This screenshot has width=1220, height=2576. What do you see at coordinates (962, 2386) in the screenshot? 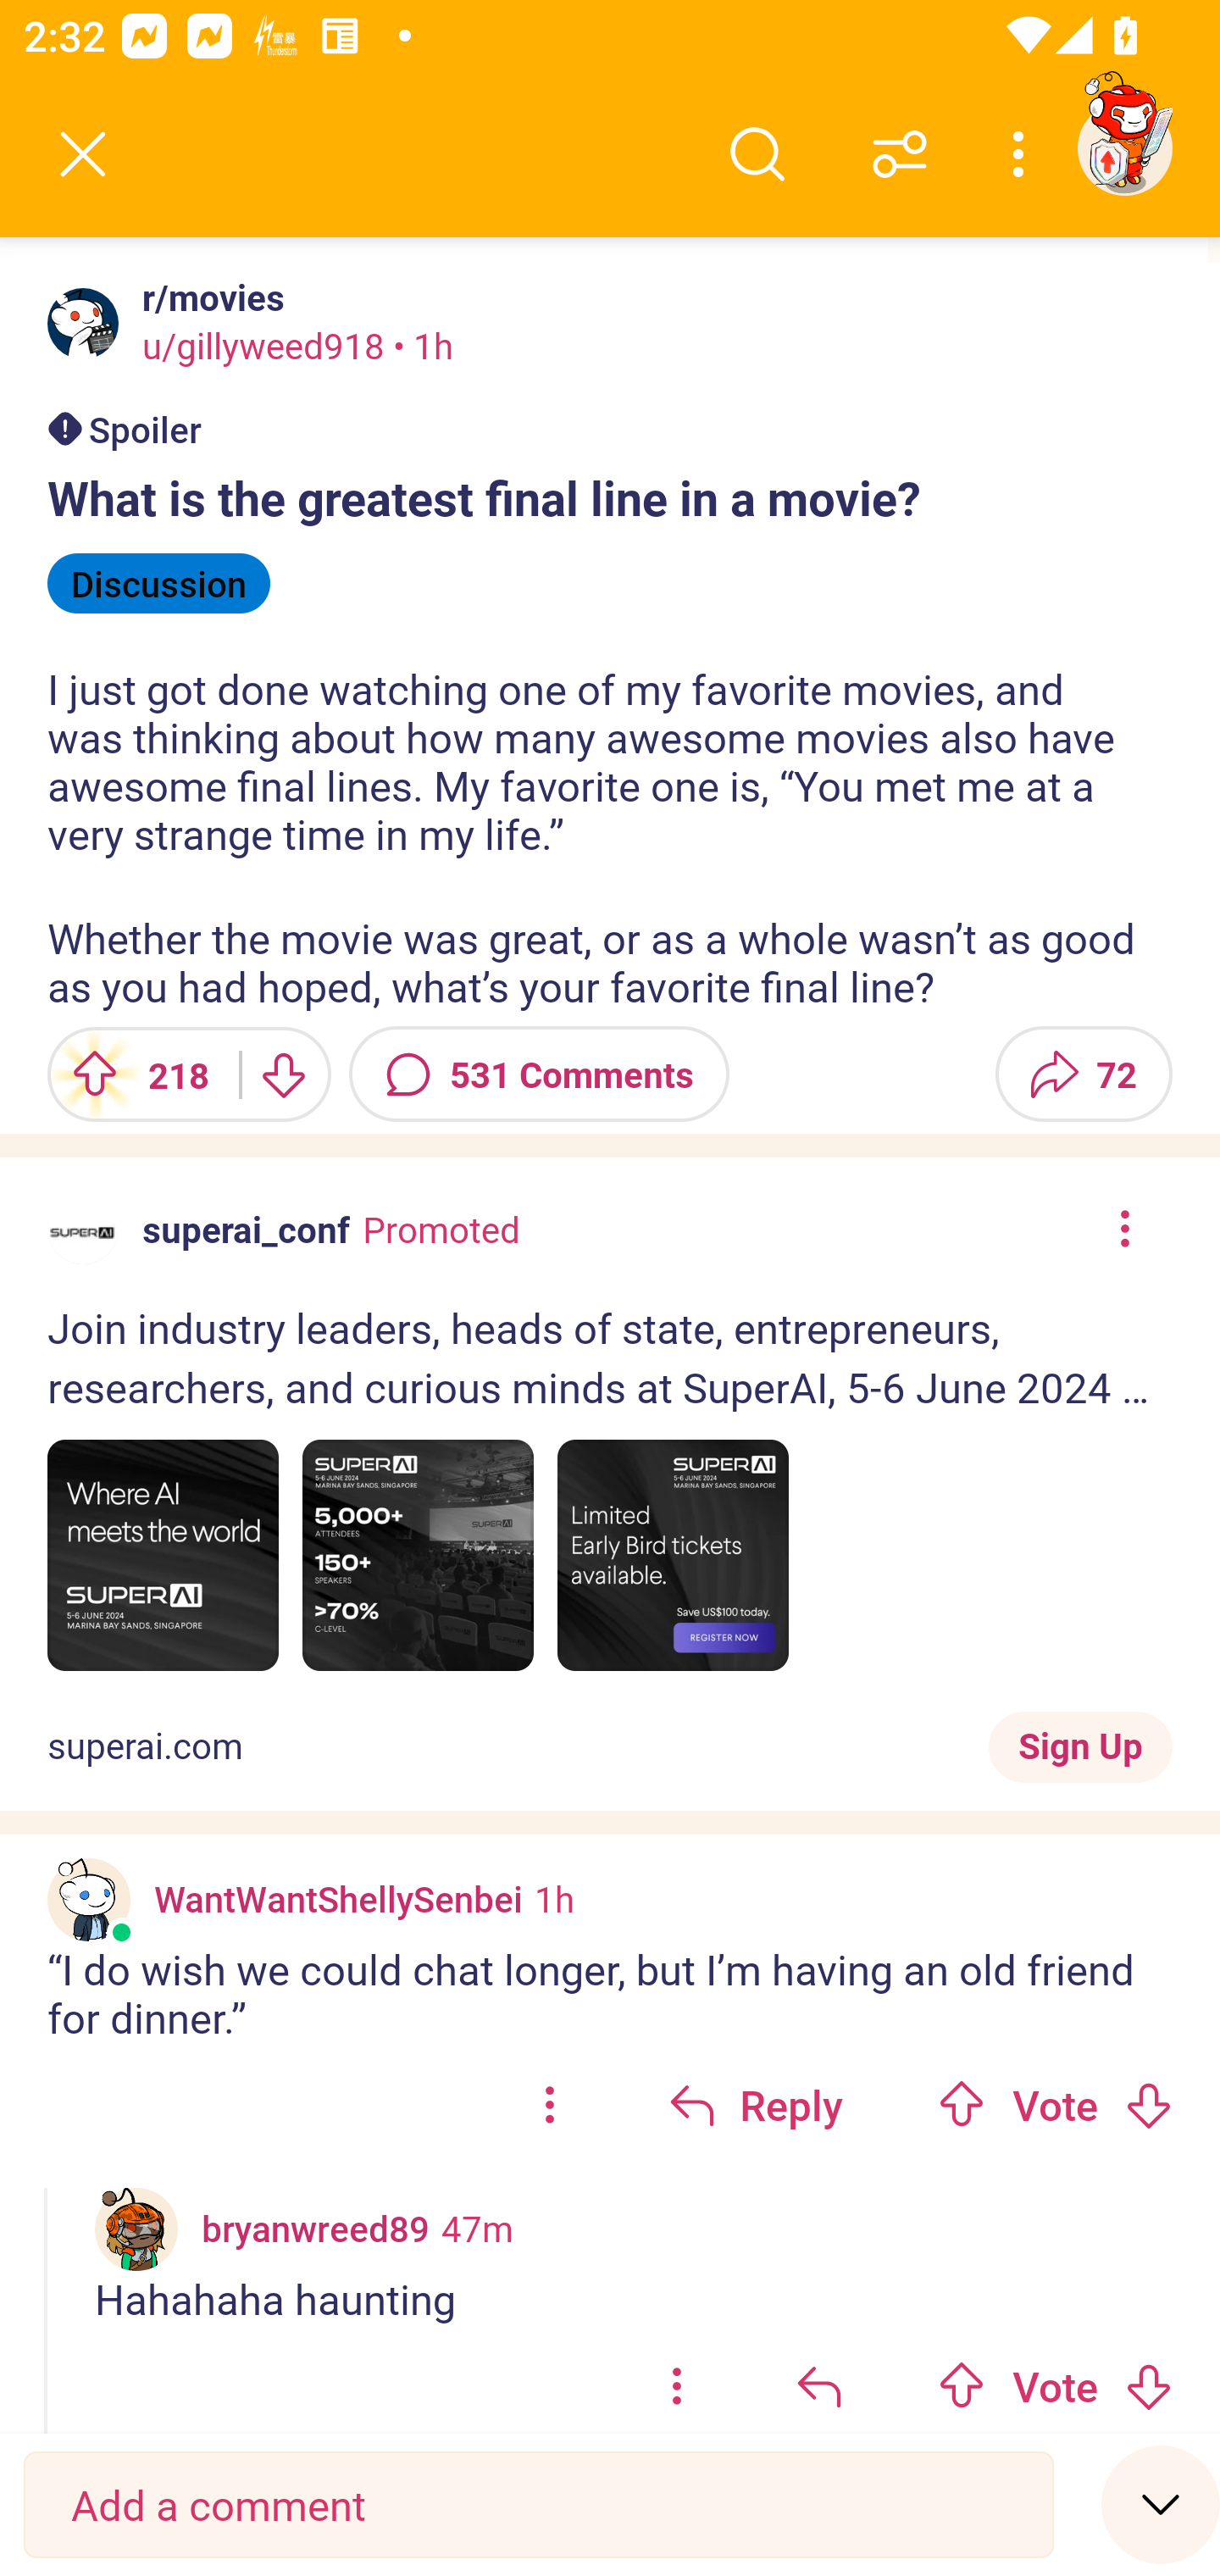
I see `Upvote` at bounding box center [962, 2386].